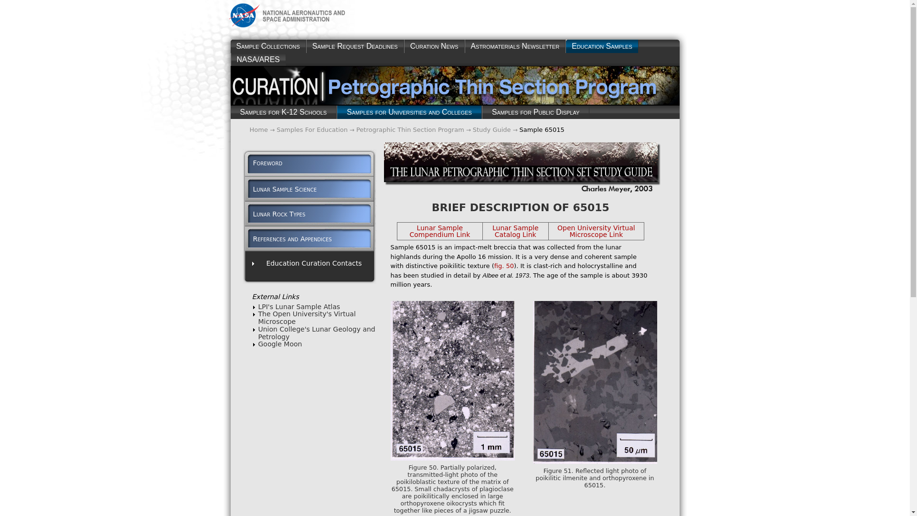  What do you see at coordinates (234, 11) in the screenshot?
I see `Skip to content` at bounding box center [234, 11].